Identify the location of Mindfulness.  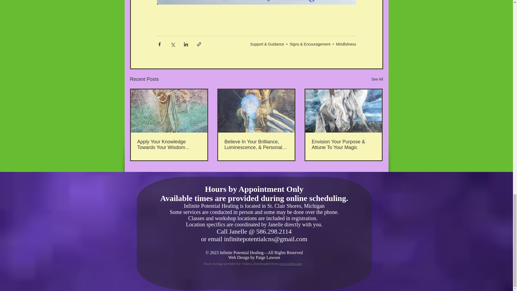
(346, 44).